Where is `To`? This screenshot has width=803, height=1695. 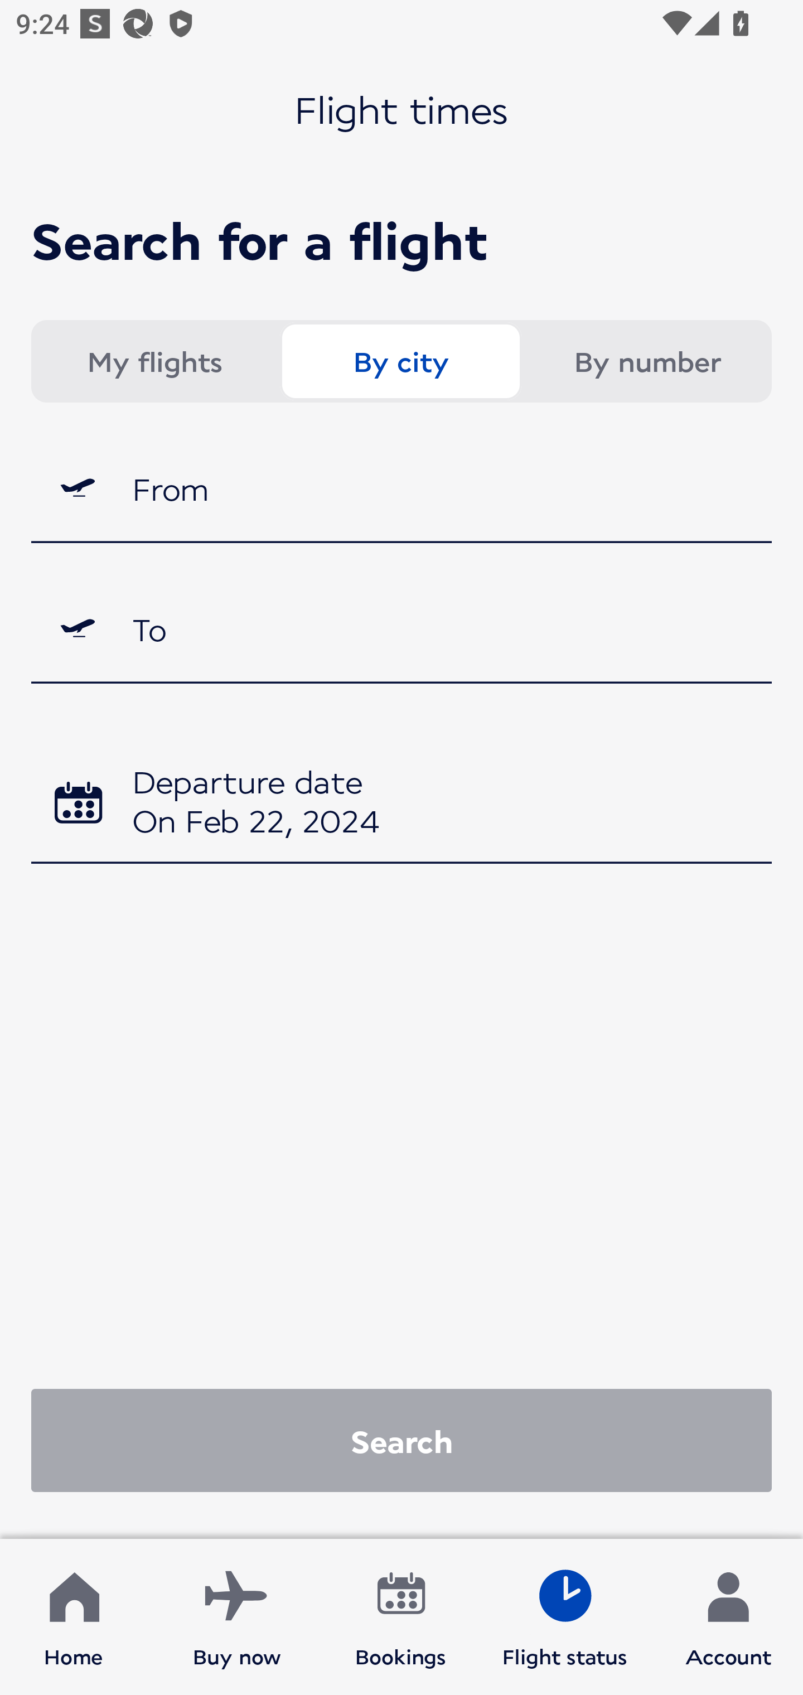
To is located at coordinates (401, 629).